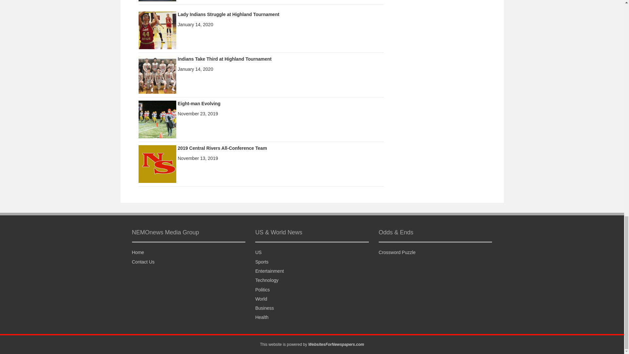  I want to click on Eight-man Evolving, so click(199, 104).